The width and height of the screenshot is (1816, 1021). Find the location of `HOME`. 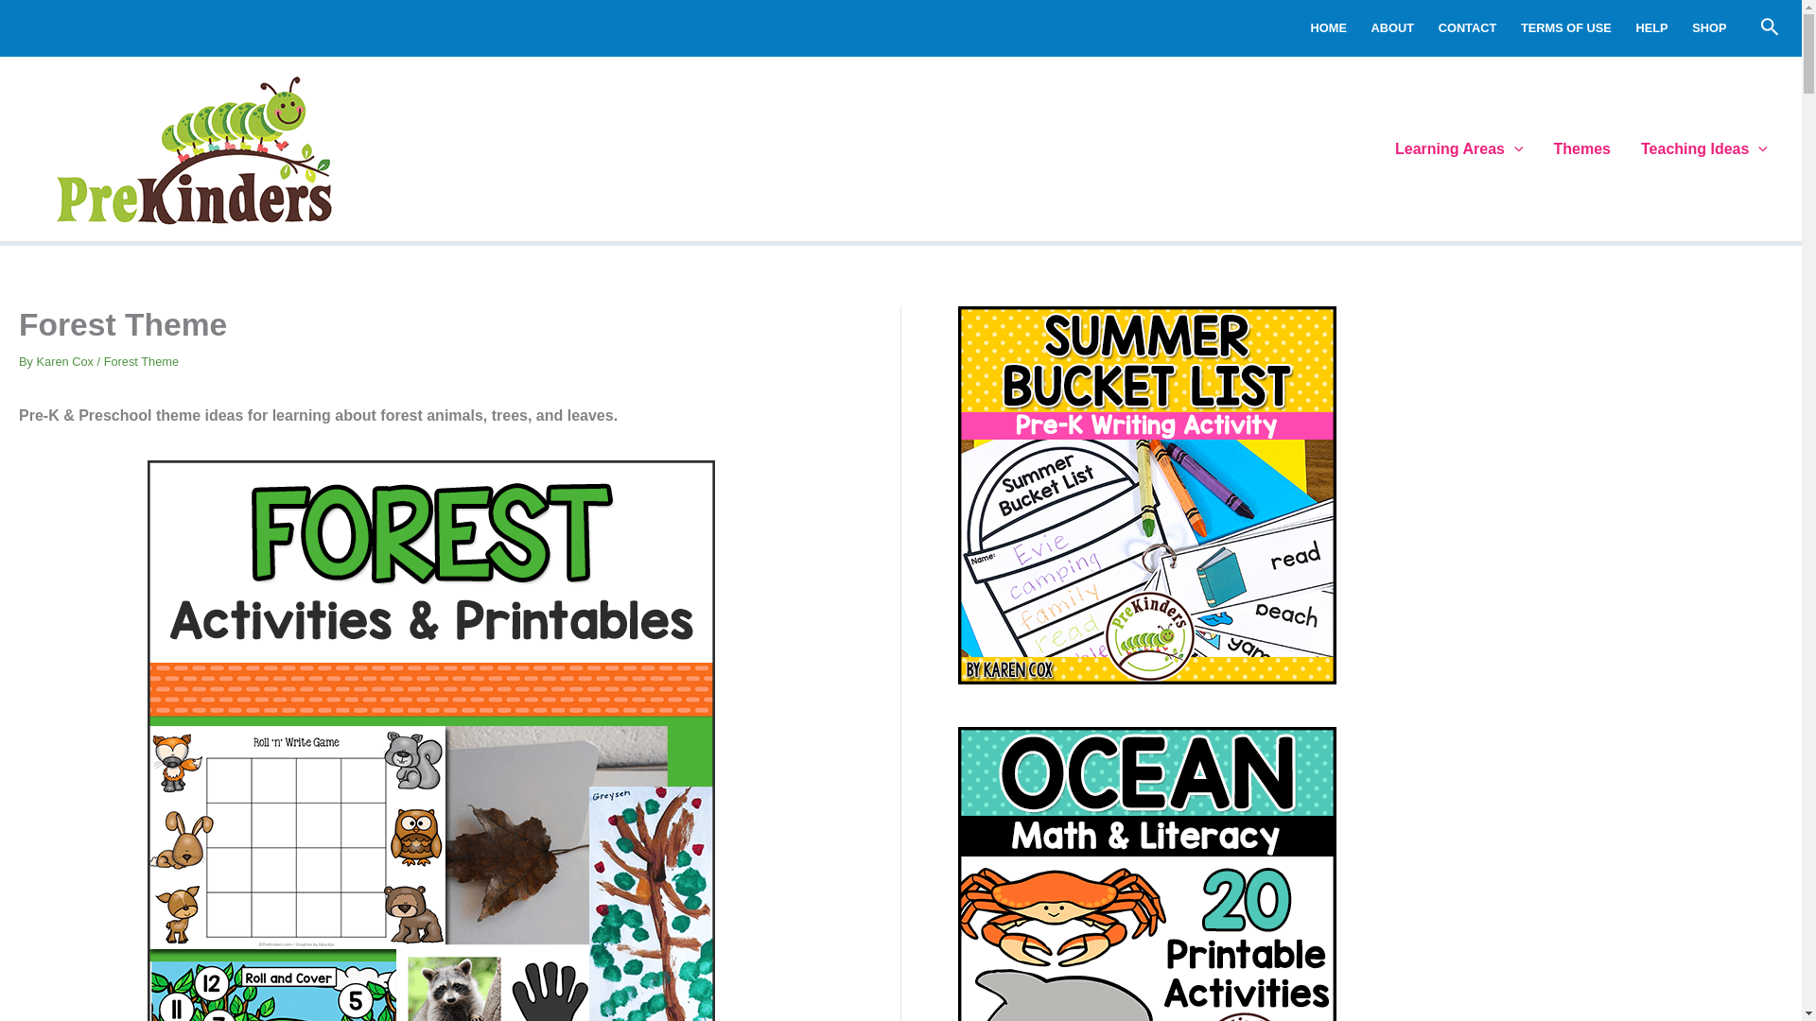

HOME is located at coordinates (1328, 28).